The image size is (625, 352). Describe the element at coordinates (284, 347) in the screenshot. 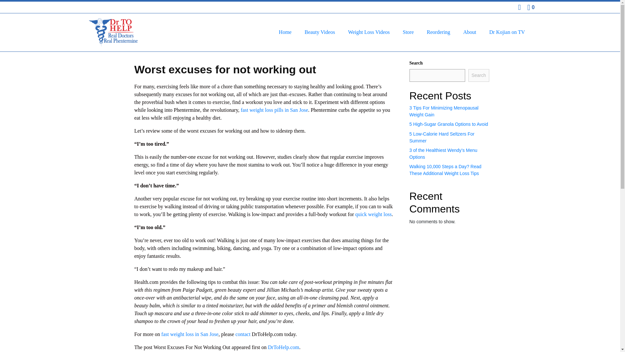

I see `DrToHelp.com` at that location.